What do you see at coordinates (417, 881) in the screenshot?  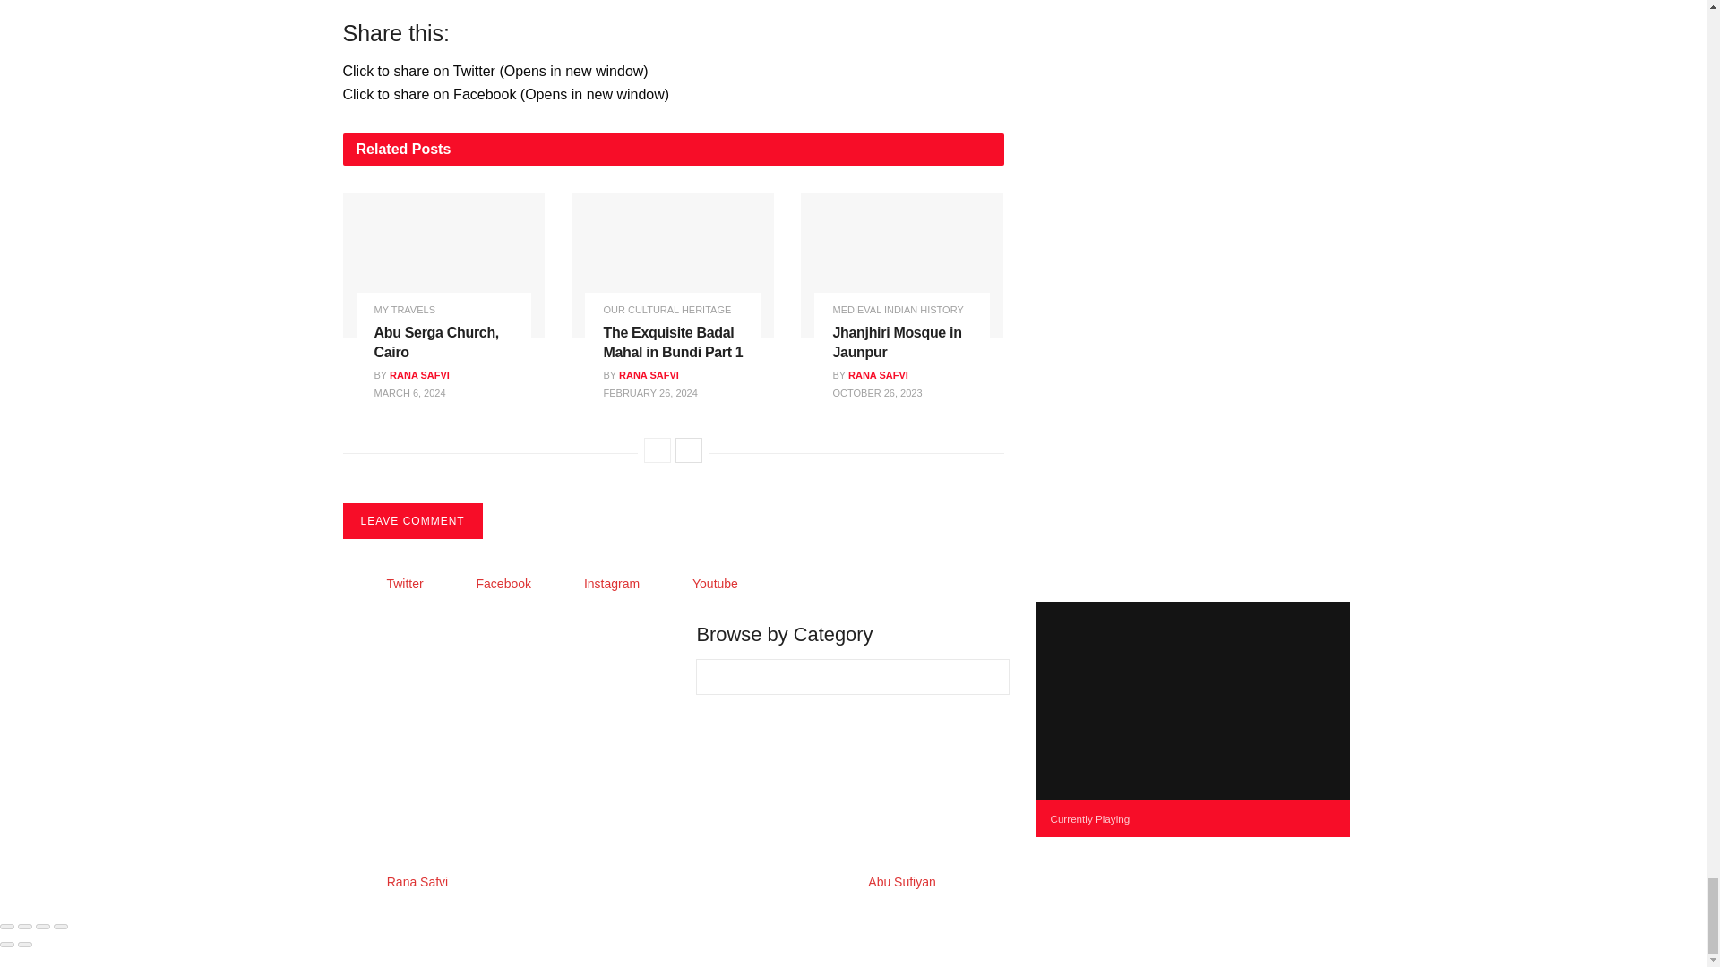 I see `Rana Safvi - A blog Exploring Ganga Jamuni Tehzeeb of India` at bounding box center [417, 881].